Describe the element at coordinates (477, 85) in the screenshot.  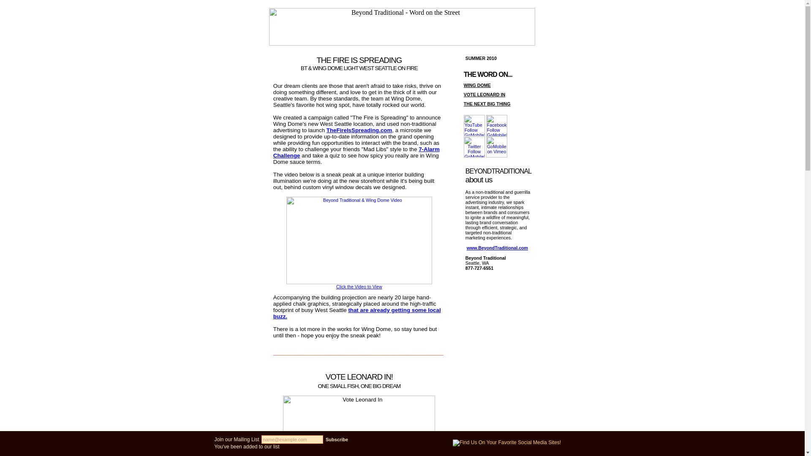
I see `WING DOME` at that location.